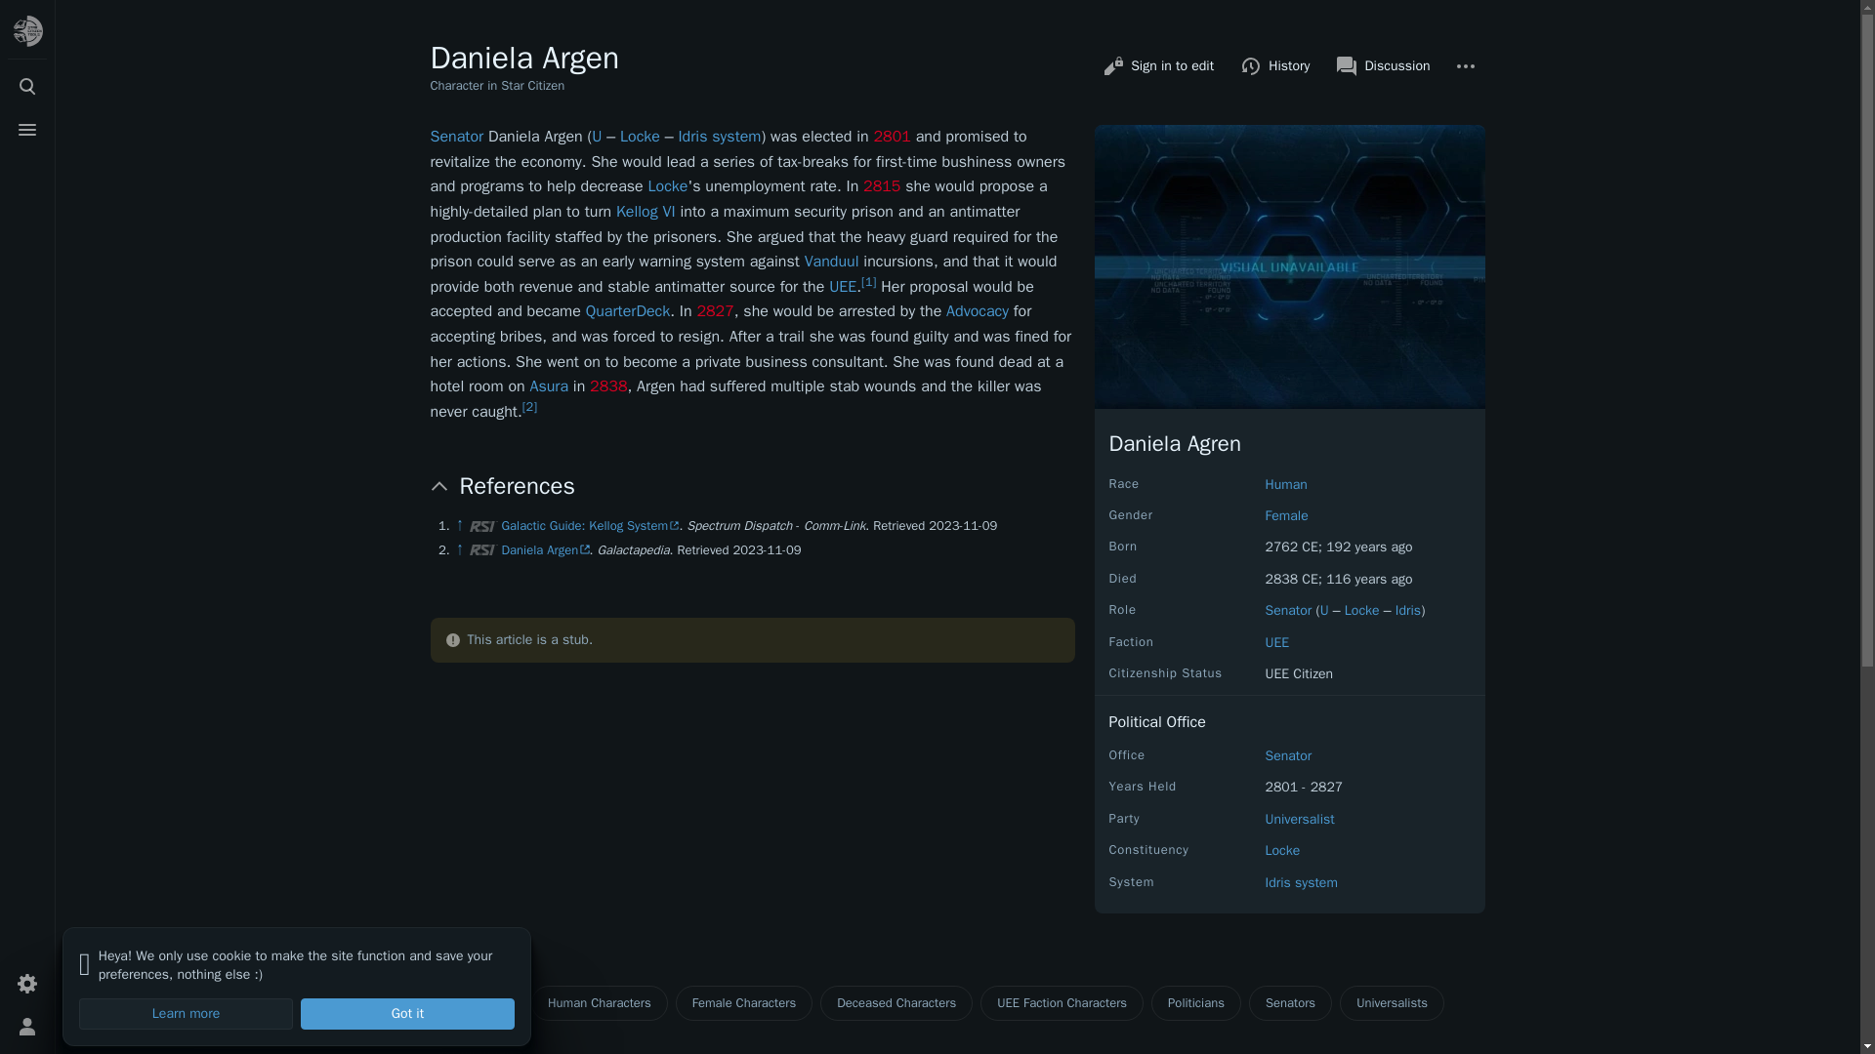 Image resolution: width=1875 pixels, height=1054 pixels. I want to click on Toggle menu, so click(27, 130).